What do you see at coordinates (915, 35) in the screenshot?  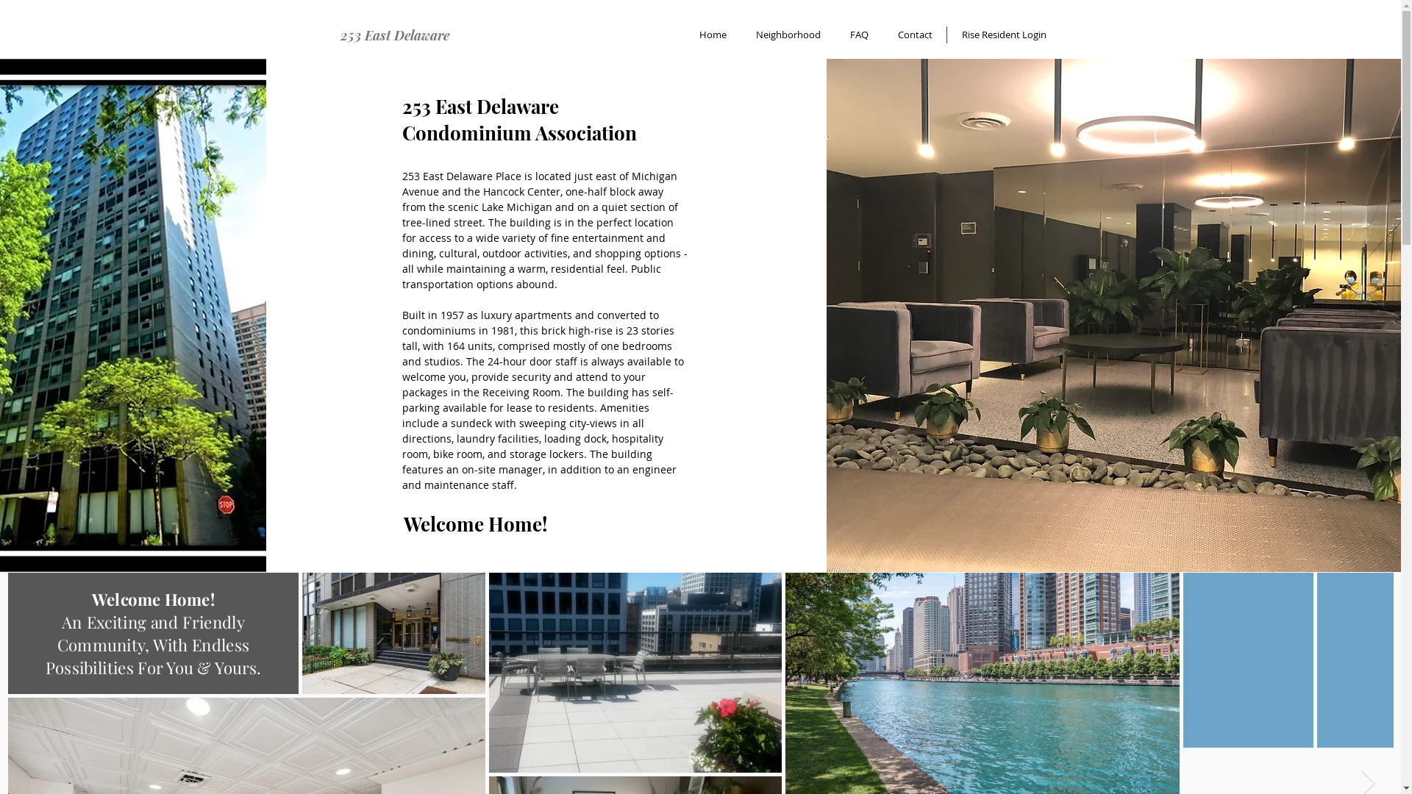 I see `Contact` at bounding box center [915, 35].